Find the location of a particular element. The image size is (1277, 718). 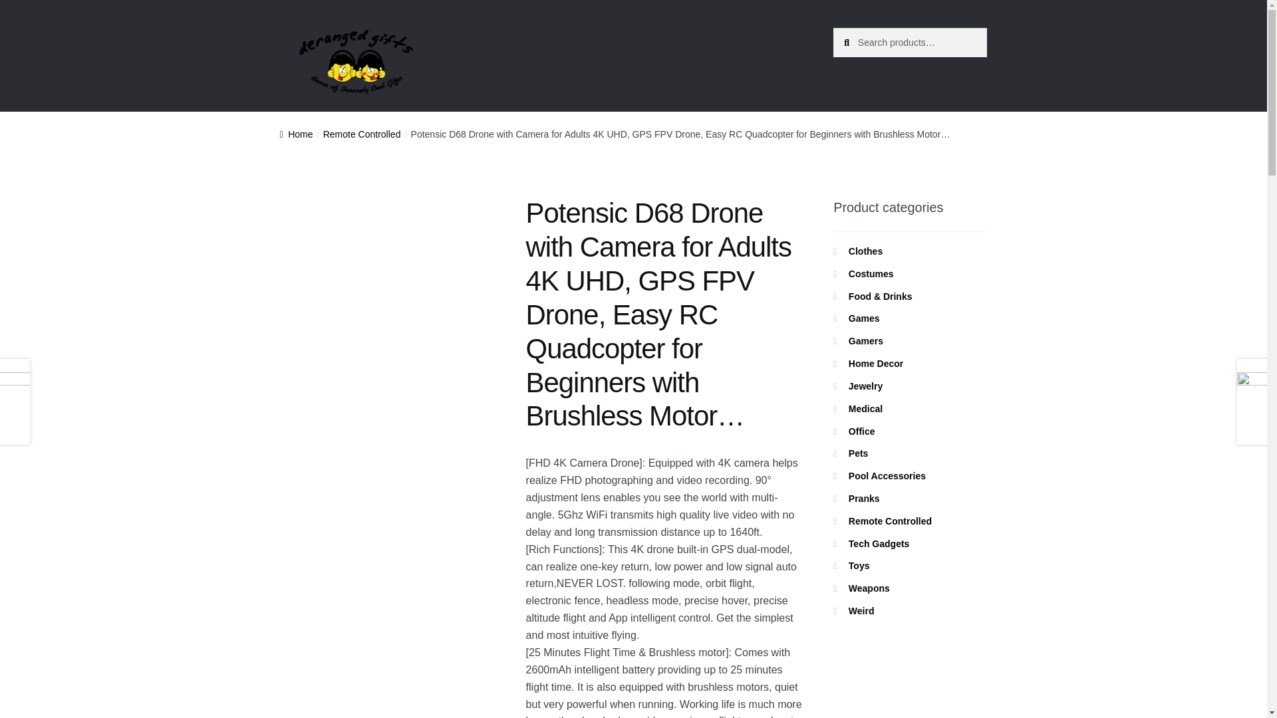

Home is located at coordinates (296, 134).